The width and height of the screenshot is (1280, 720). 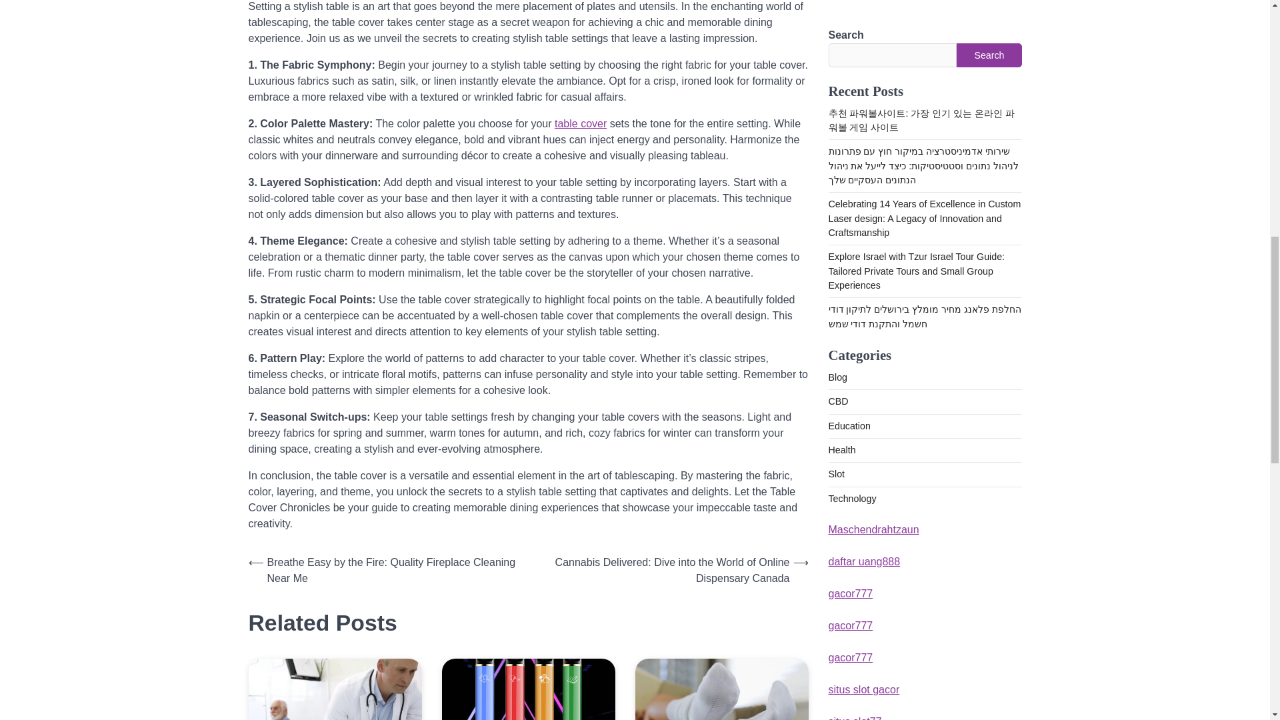 What do you see at coordinates (864, 1) in the screenshot?
I see `daftar uang888` at bounding box center [864, 1].